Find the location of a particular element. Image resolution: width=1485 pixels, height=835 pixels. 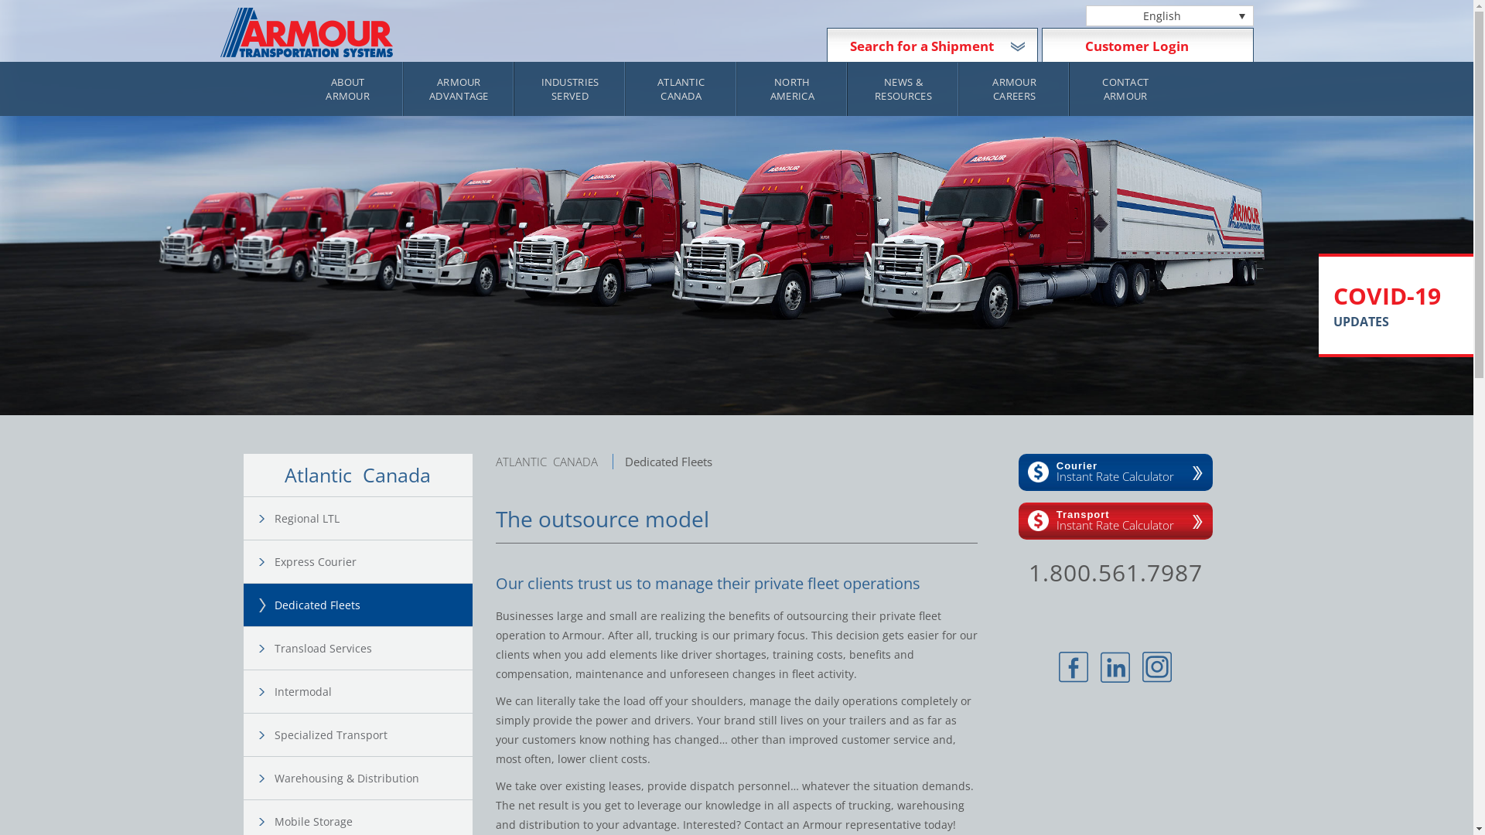

Intermodal is located at coordinates (365, 691).